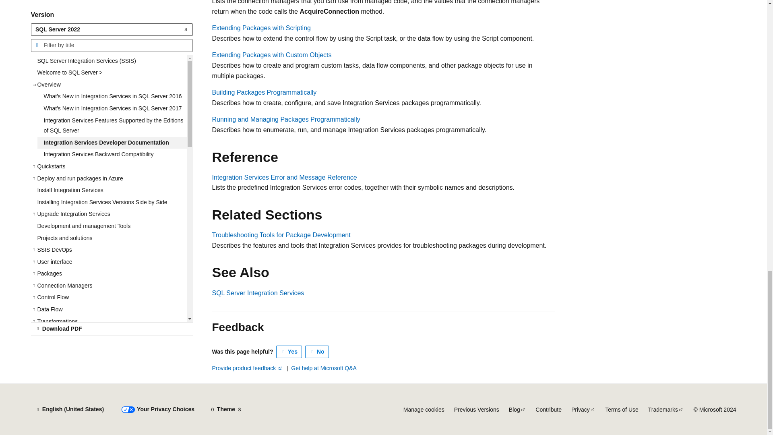 This screenshot has width=773, height=435. I want to click on This article is helpful, so click(289, 352).